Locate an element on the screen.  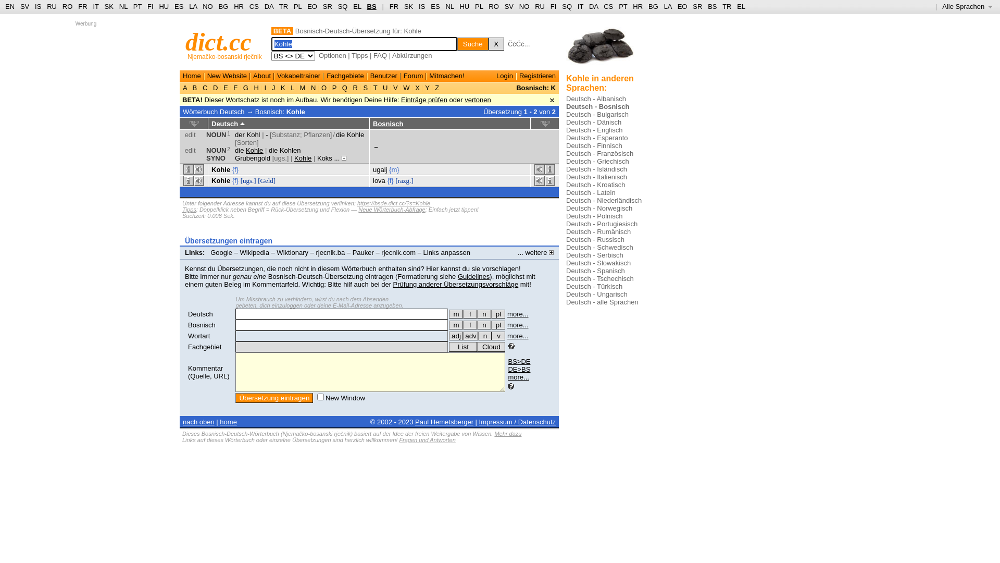
Tipps is located at coordinates (190, 210).